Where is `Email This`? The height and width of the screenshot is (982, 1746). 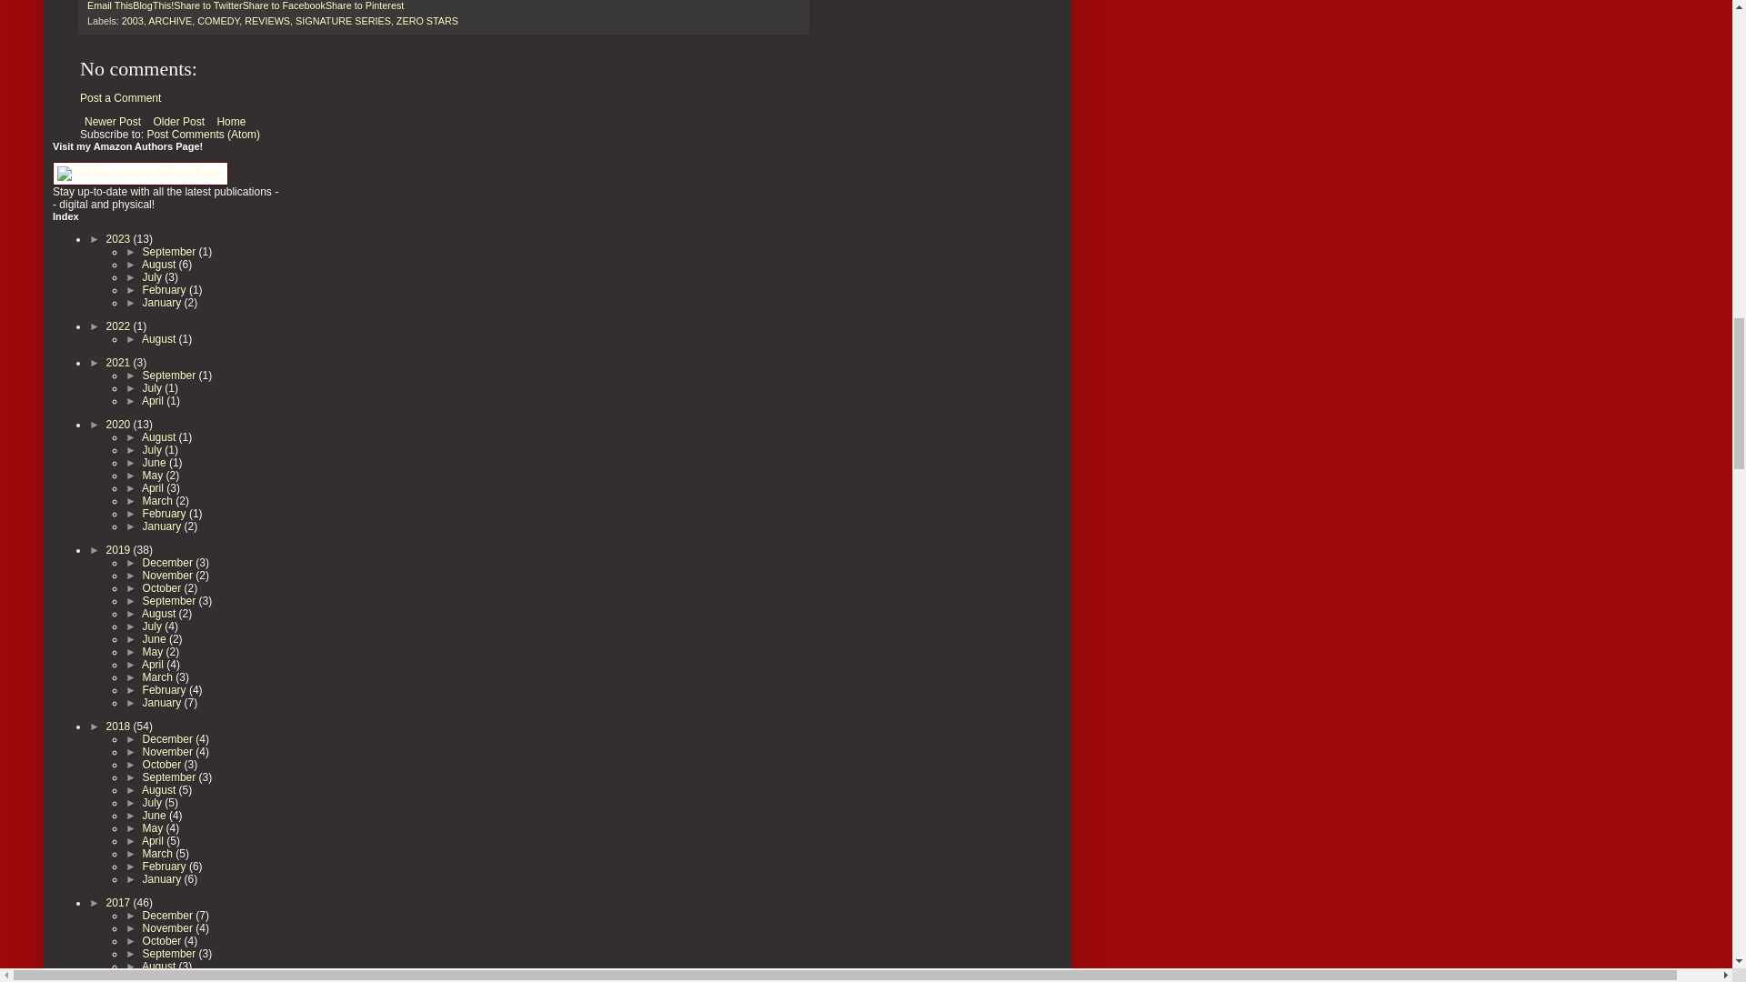
Email This is located at coordinates (109, 5).